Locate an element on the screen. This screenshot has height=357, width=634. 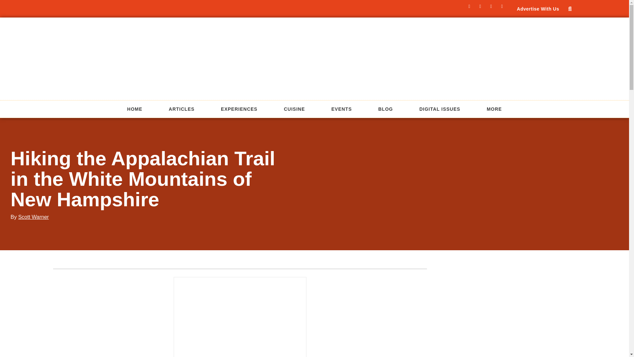
BLOG is located at coordinates (386, 109).